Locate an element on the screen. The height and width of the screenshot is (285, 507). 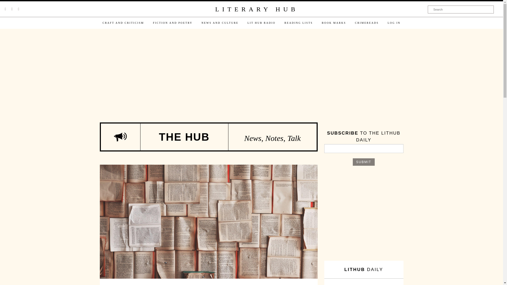
Search is located at coordinates (461, 9).